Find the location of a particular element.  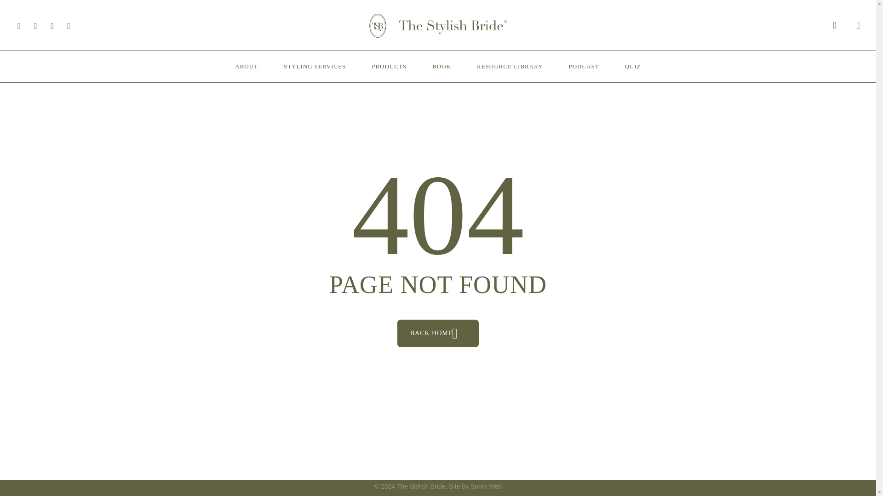

BACK HOME is located at coordinates (438, 333).